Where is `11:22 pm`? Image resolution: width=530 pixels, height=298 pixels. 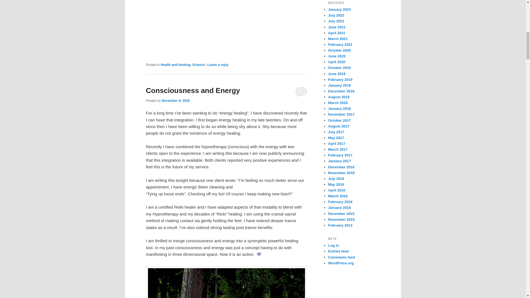 11:22 pm is located at coordinates (176, 100).